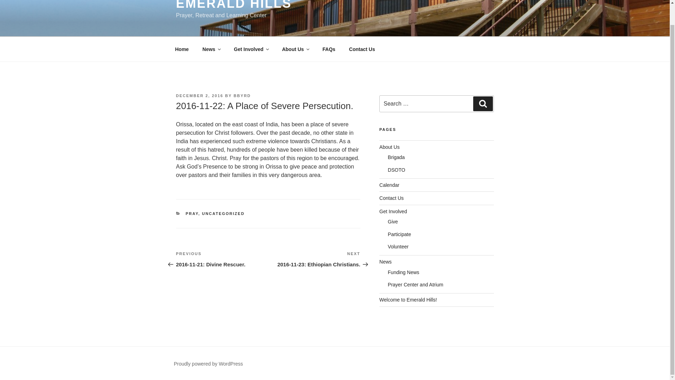  I want to click on Home, so click(182, 49).